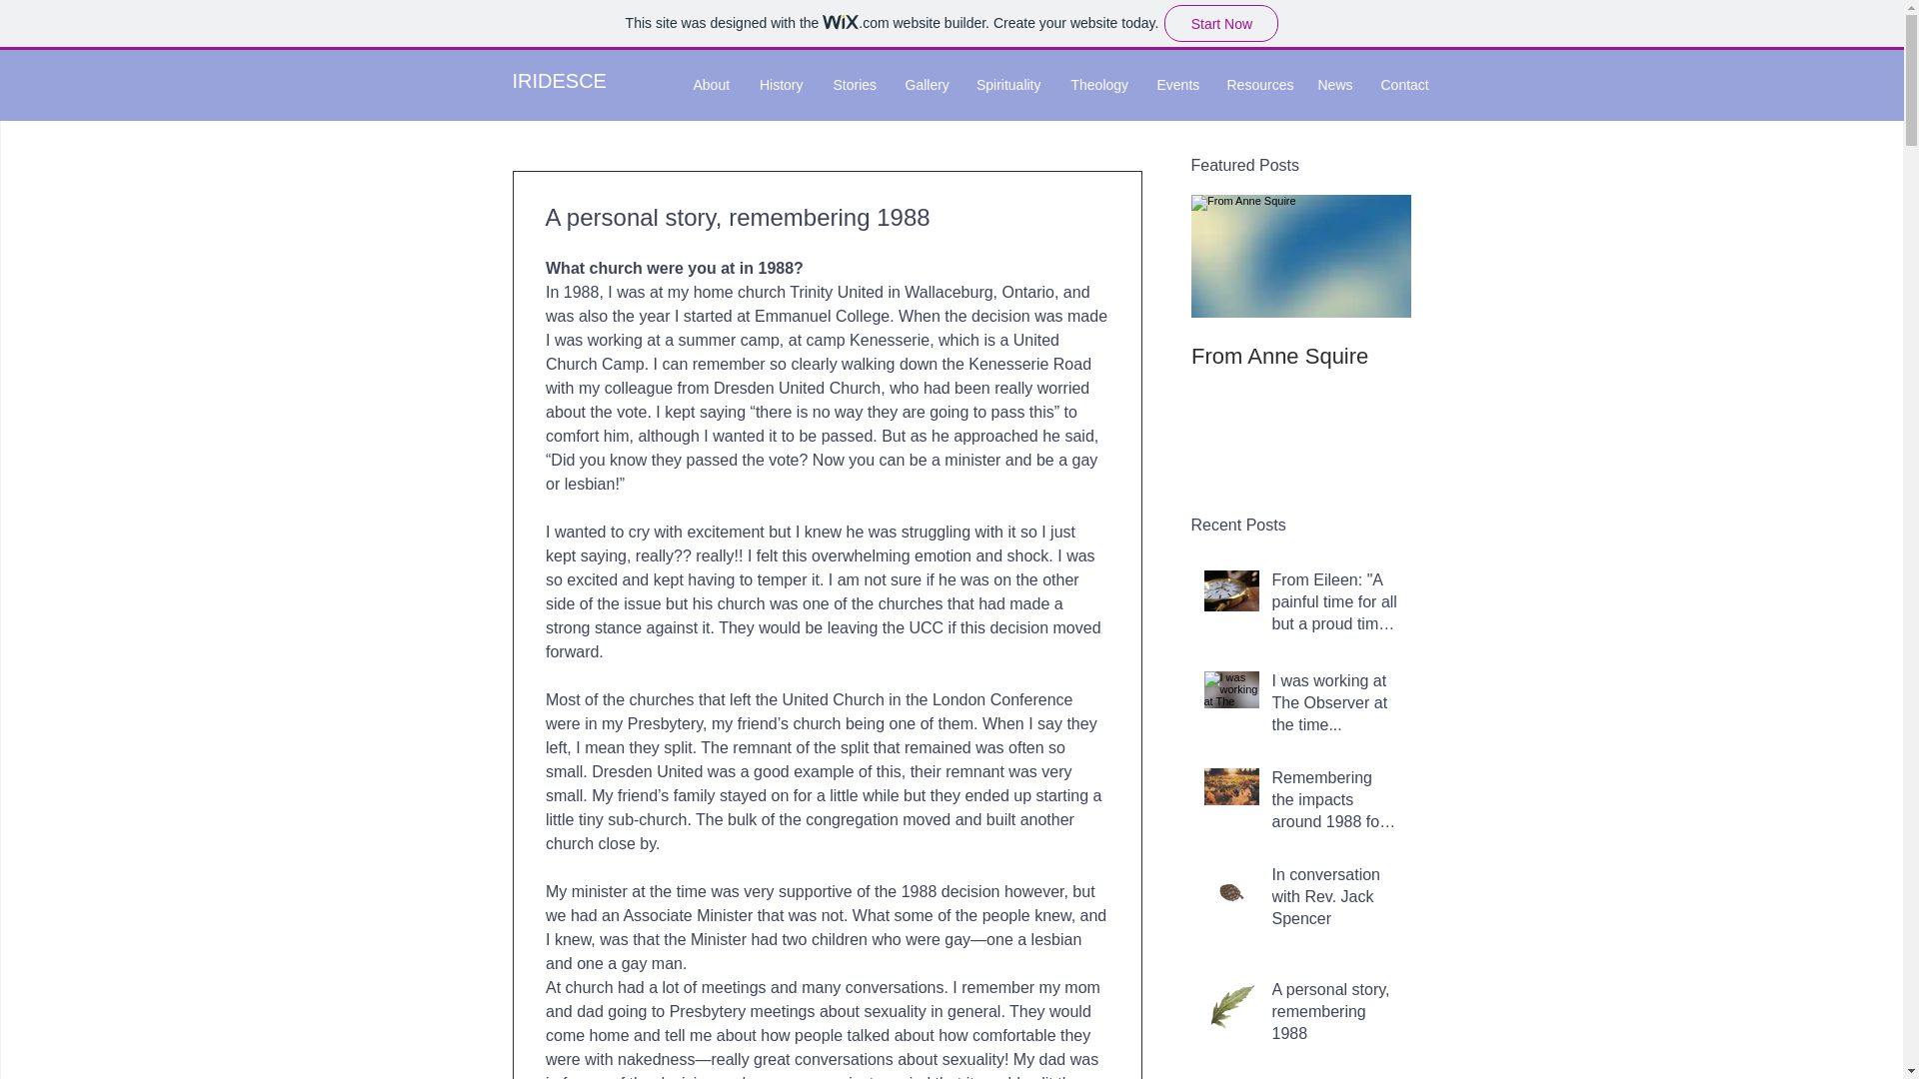 The height and width of the screenshot is (1079, 1919). I want to click on IRIDESCE, so click(559, 80).